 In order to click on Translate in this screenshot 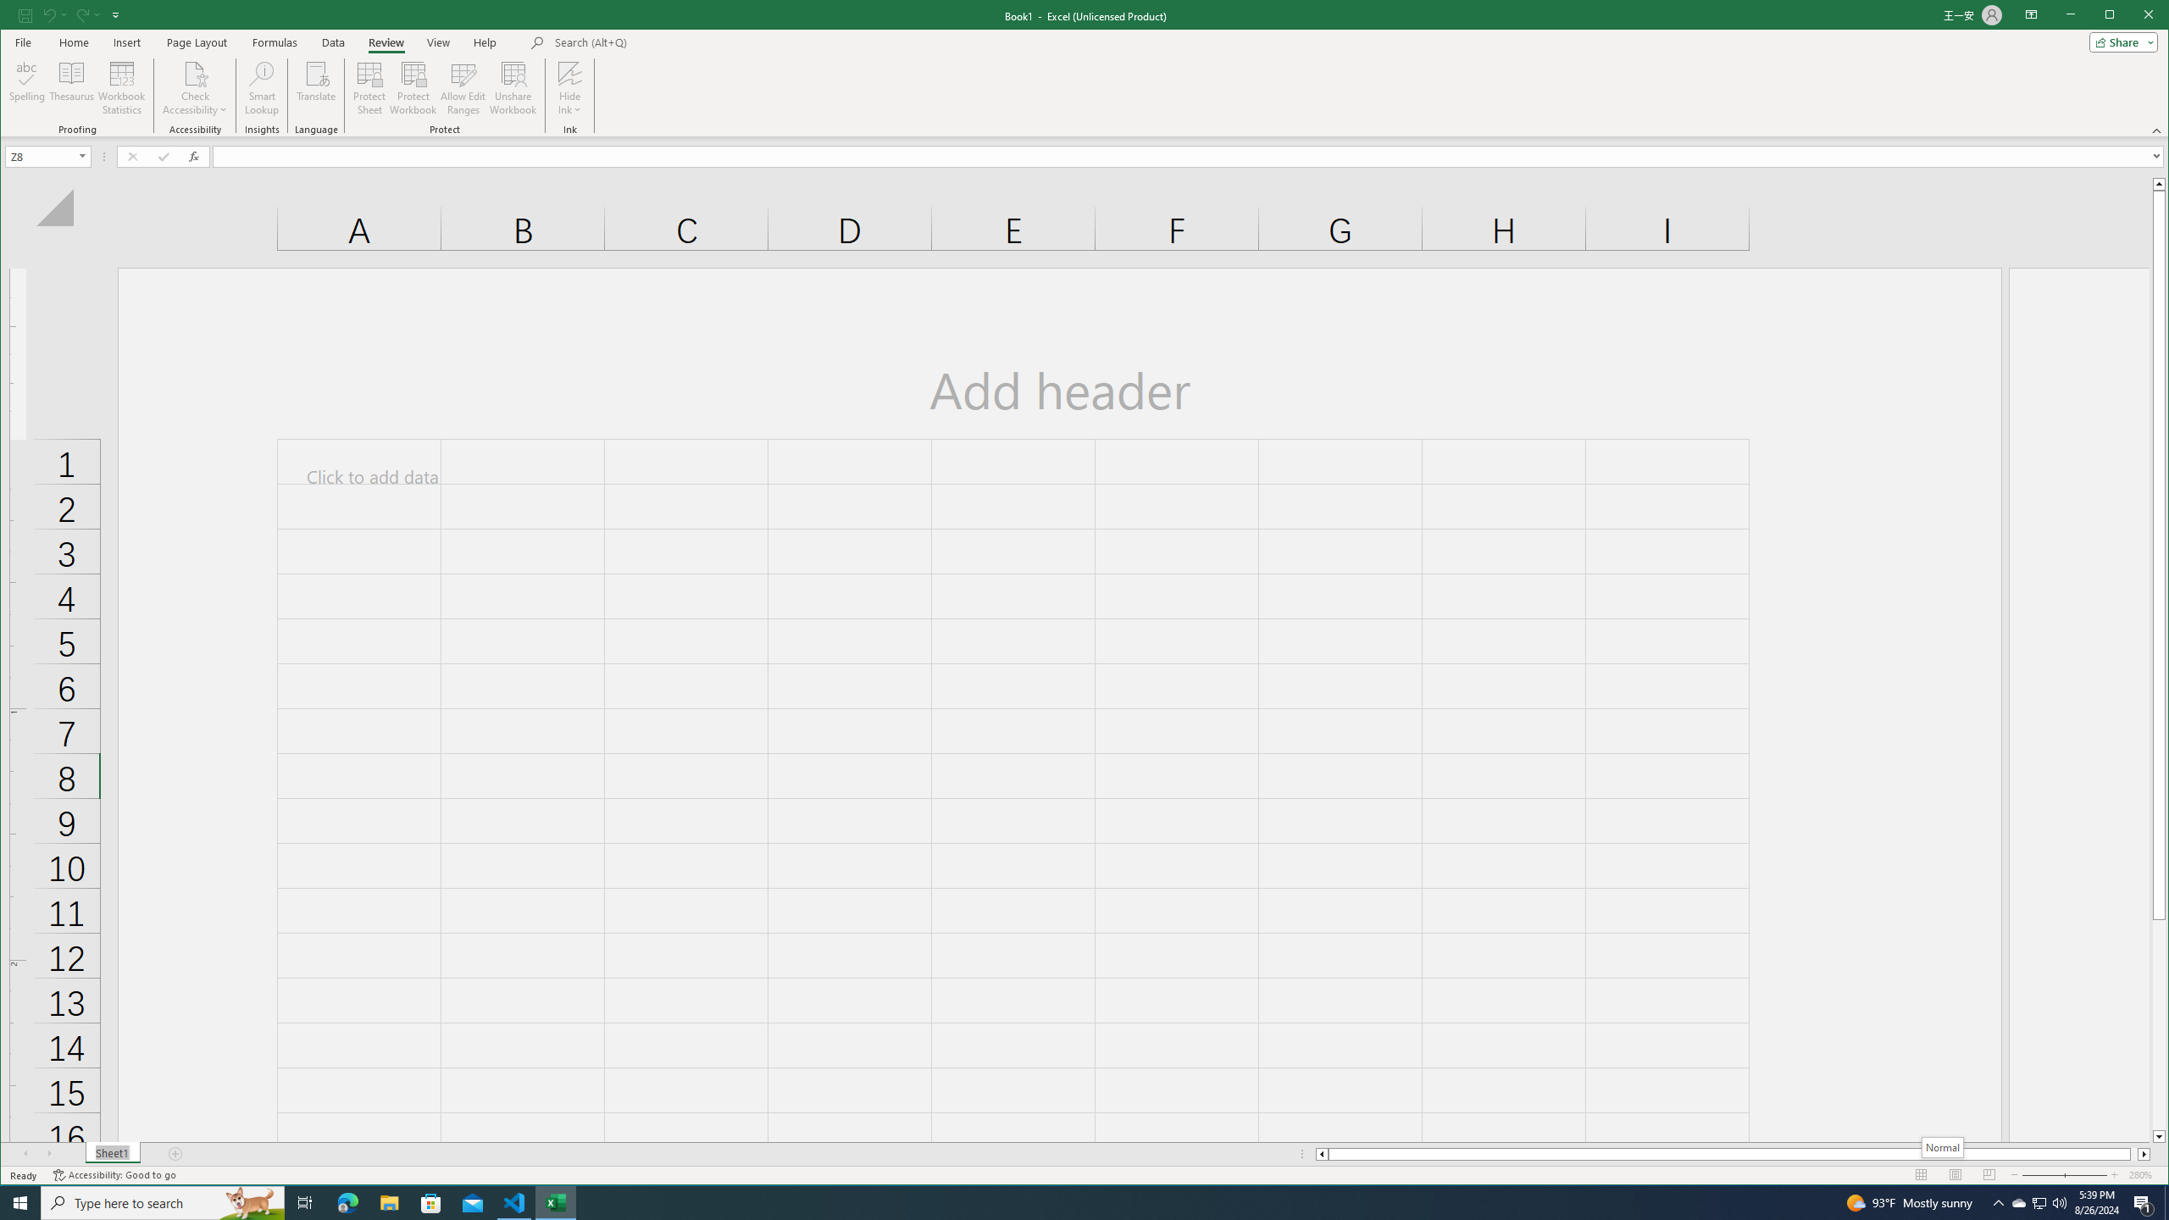, I will do `click(317, 88)`.